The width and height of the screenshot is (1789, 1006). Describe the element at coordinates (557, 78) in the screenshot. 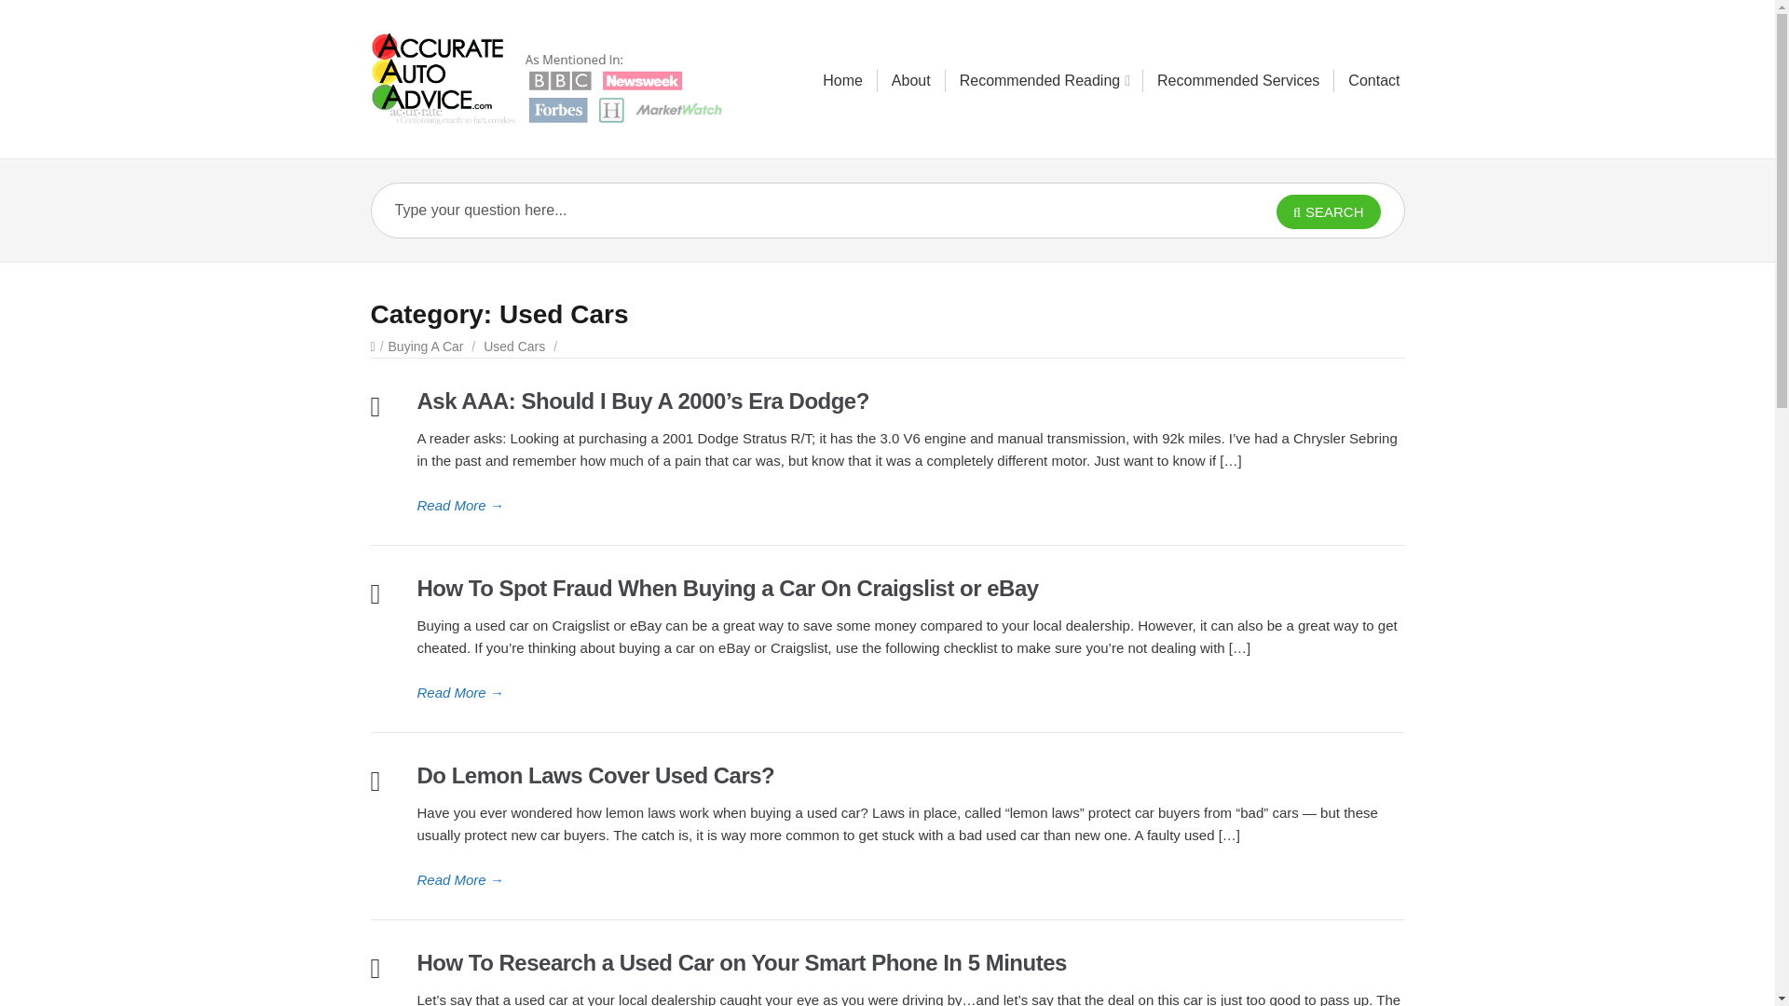

I see `Accurate Auto Advice` at that location.